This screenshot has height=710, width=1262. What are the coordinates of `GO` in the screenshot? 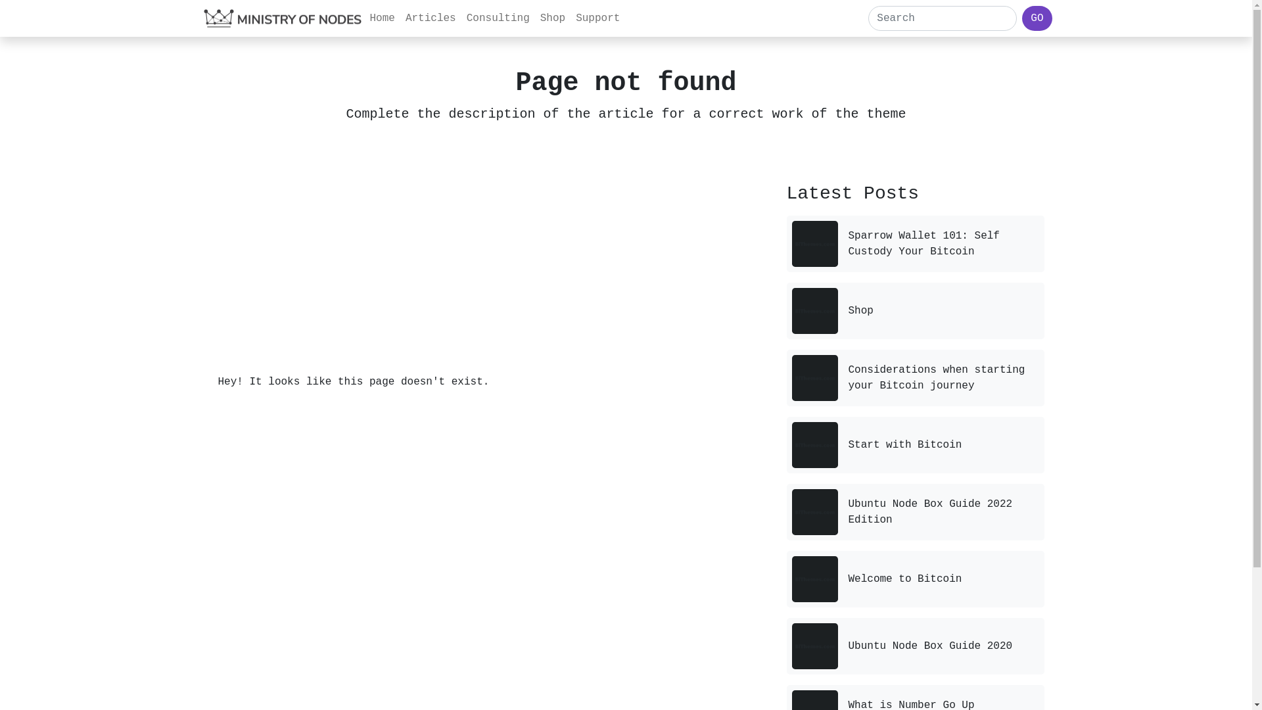 It's located at (1037, 18).